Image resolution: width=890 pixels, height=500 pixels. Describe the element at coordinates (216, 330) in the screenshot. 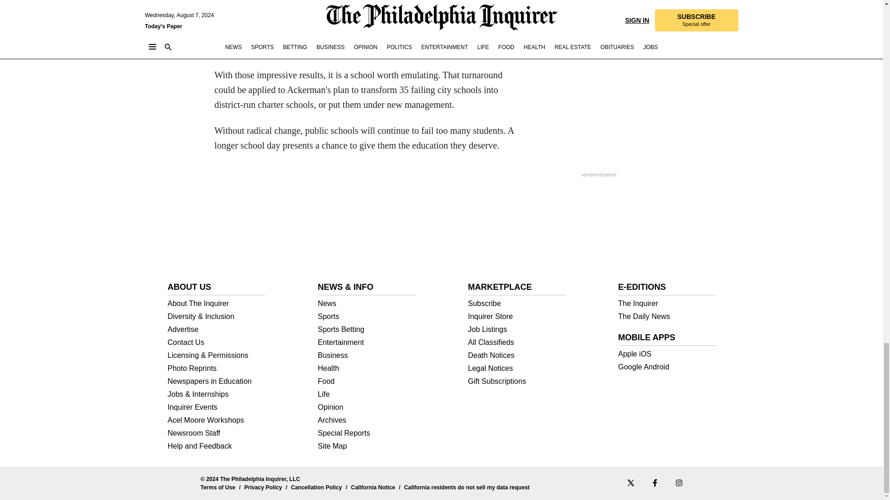

I see `Advertise` at that location.